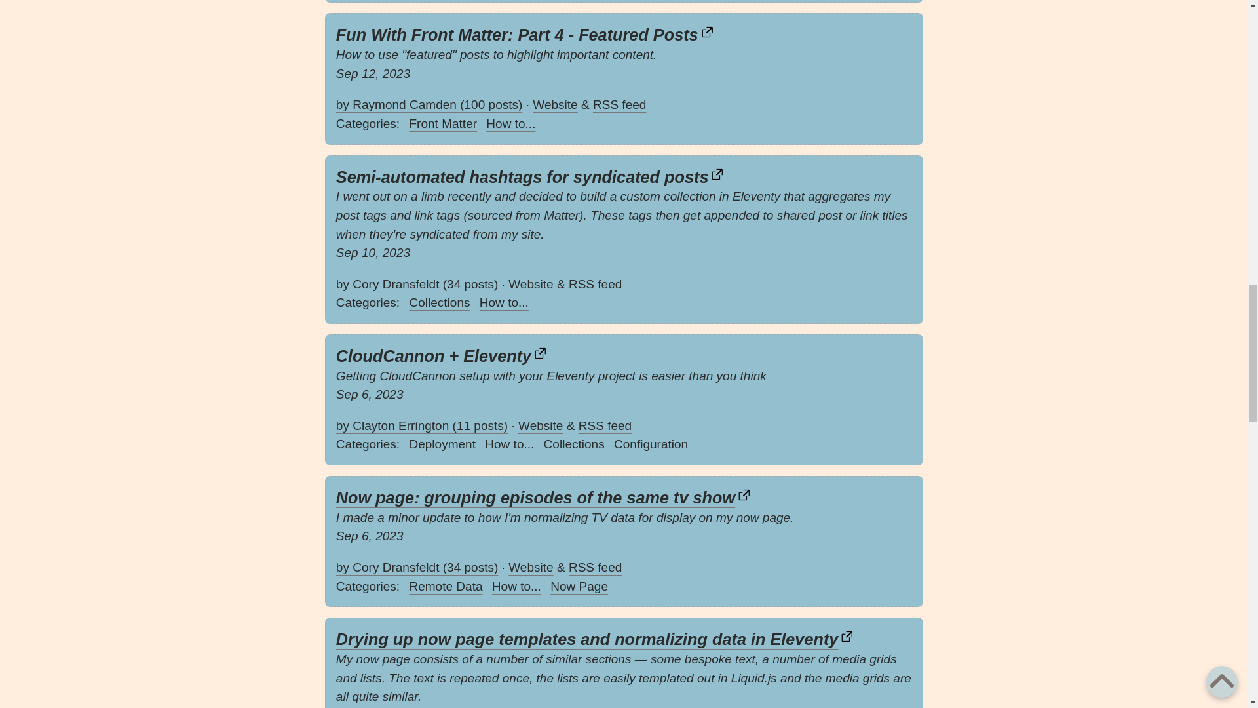 This screenshot has width=1258, height=708. Describe the element at coordinates (619, 104) in the screenshot. I see `RSS feed` at that location.